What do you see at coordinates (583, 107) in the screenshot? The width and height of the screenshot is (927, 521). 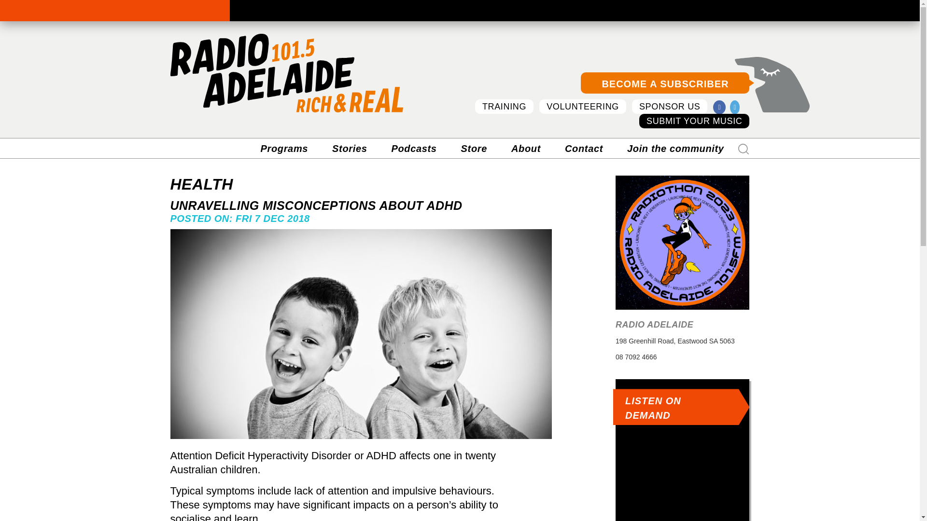 I see `VOLUNTEERING` at bounding box center [583, 107].